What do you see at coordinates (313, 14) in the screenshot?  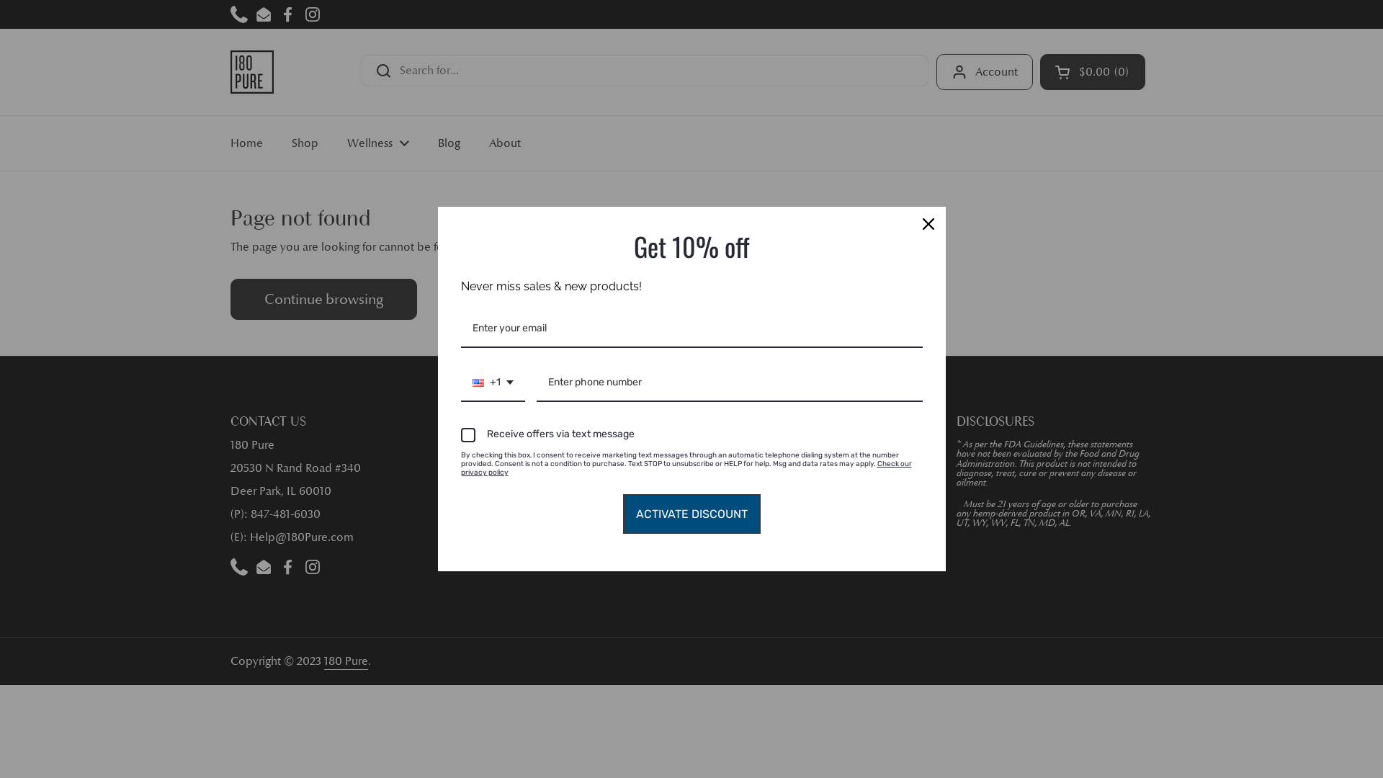 I see `Instagram` at bounding box center [313, 14].